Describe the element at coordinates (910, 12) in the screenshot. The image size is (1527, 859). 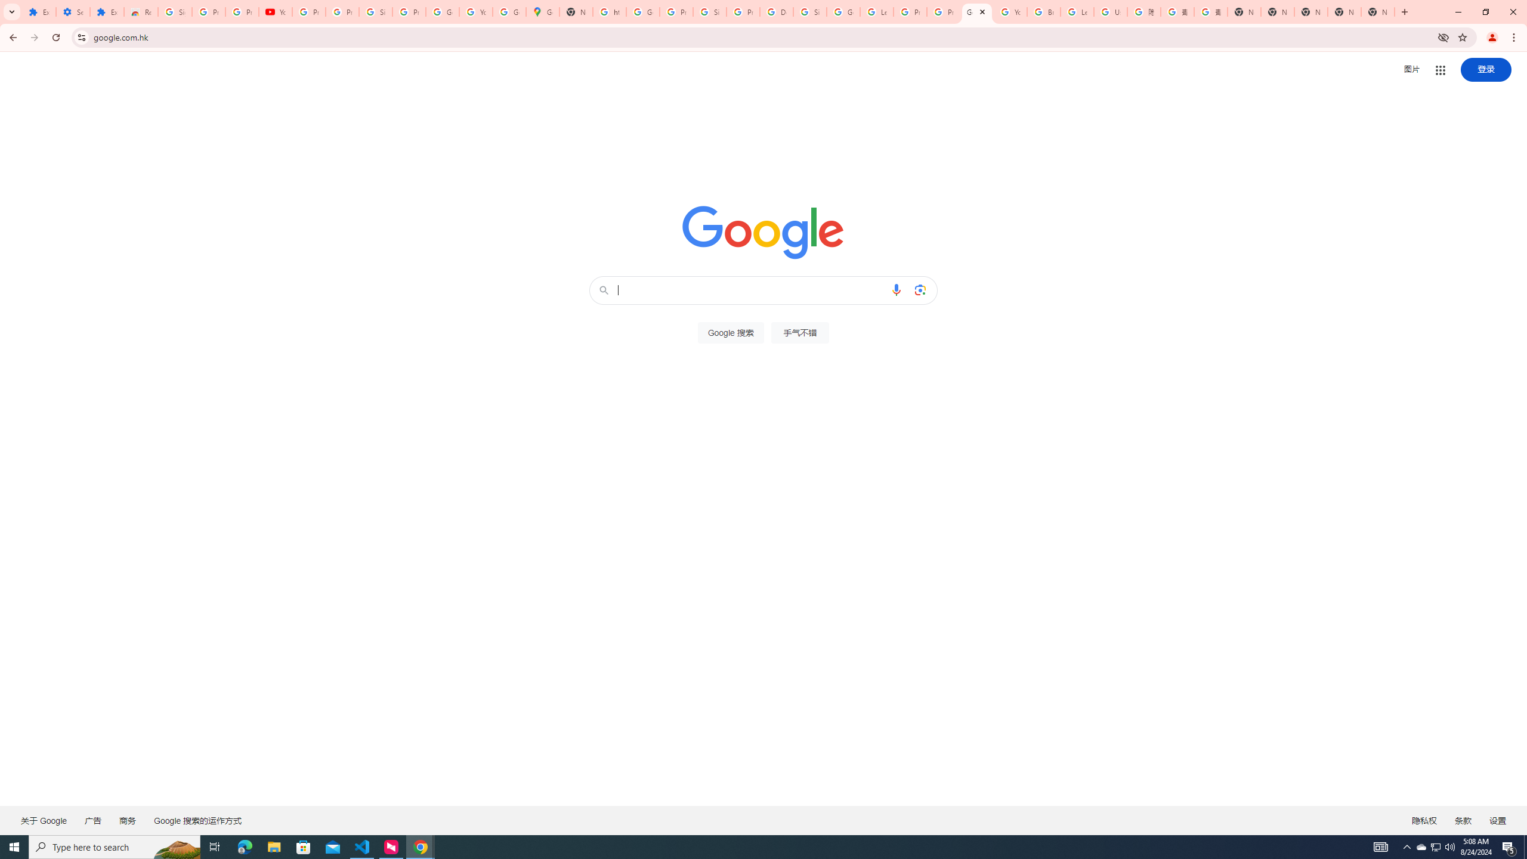
I see `Privacy Help Center - Policies Help` at that location.